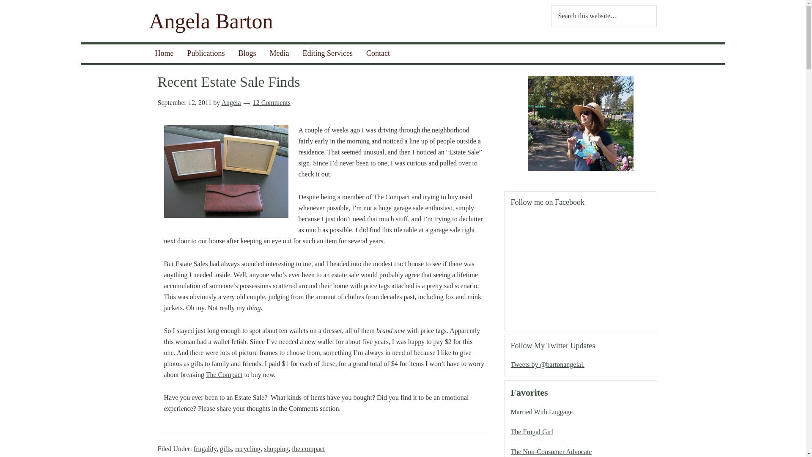 The image size is (812, 457). What do you see at coordinates (230, 102) in the screenshot?
I see `Angela` at bounding box center [230, 102].